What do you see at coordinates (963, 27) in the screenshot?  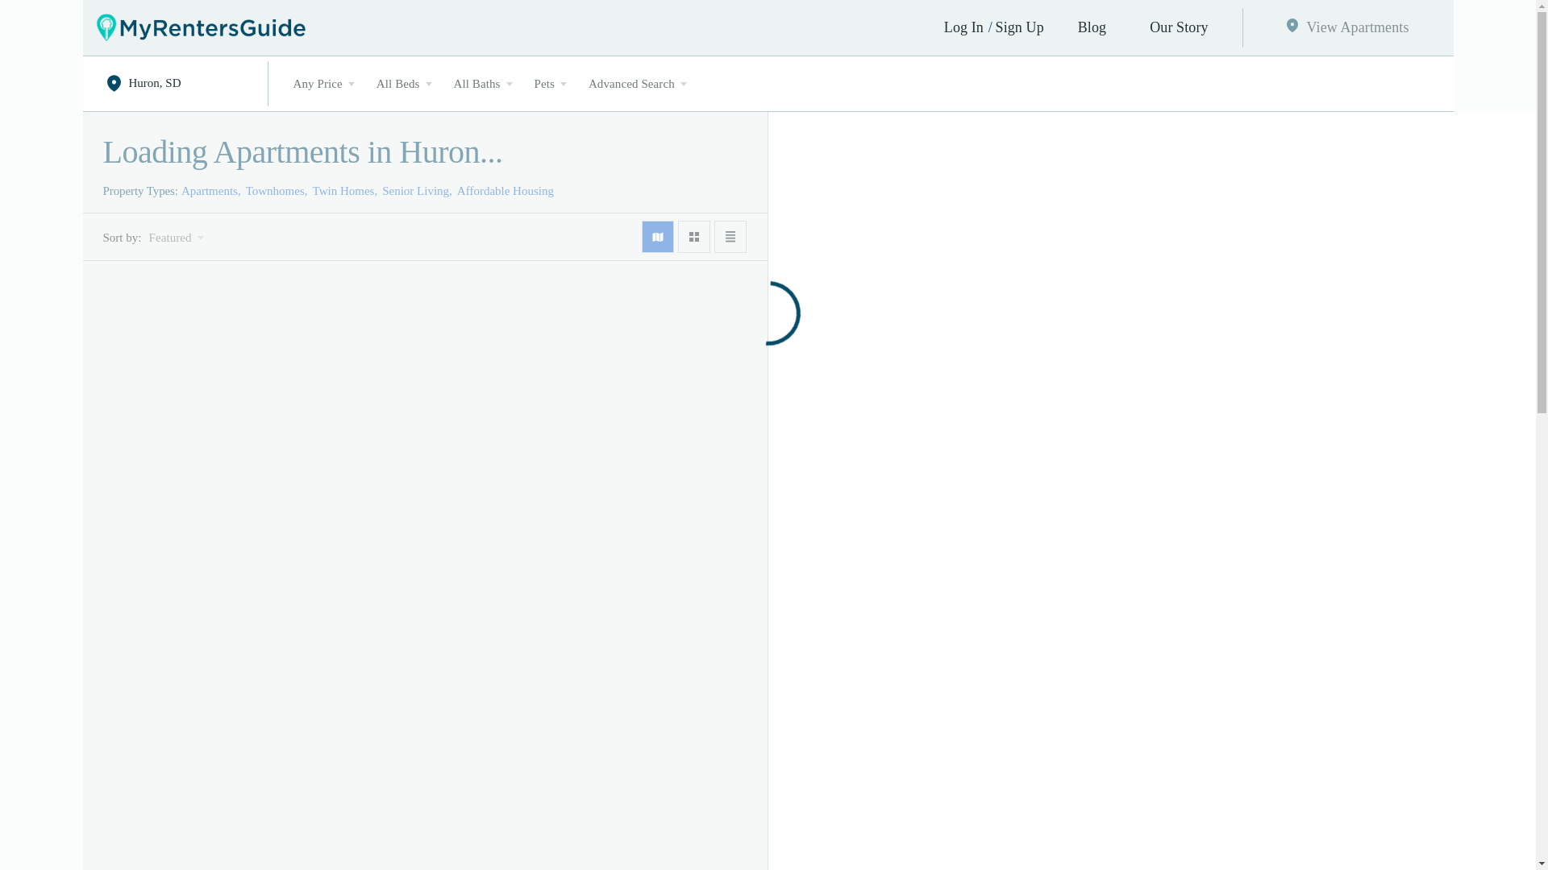 I see `Log In` at bounding box center [963, 27].